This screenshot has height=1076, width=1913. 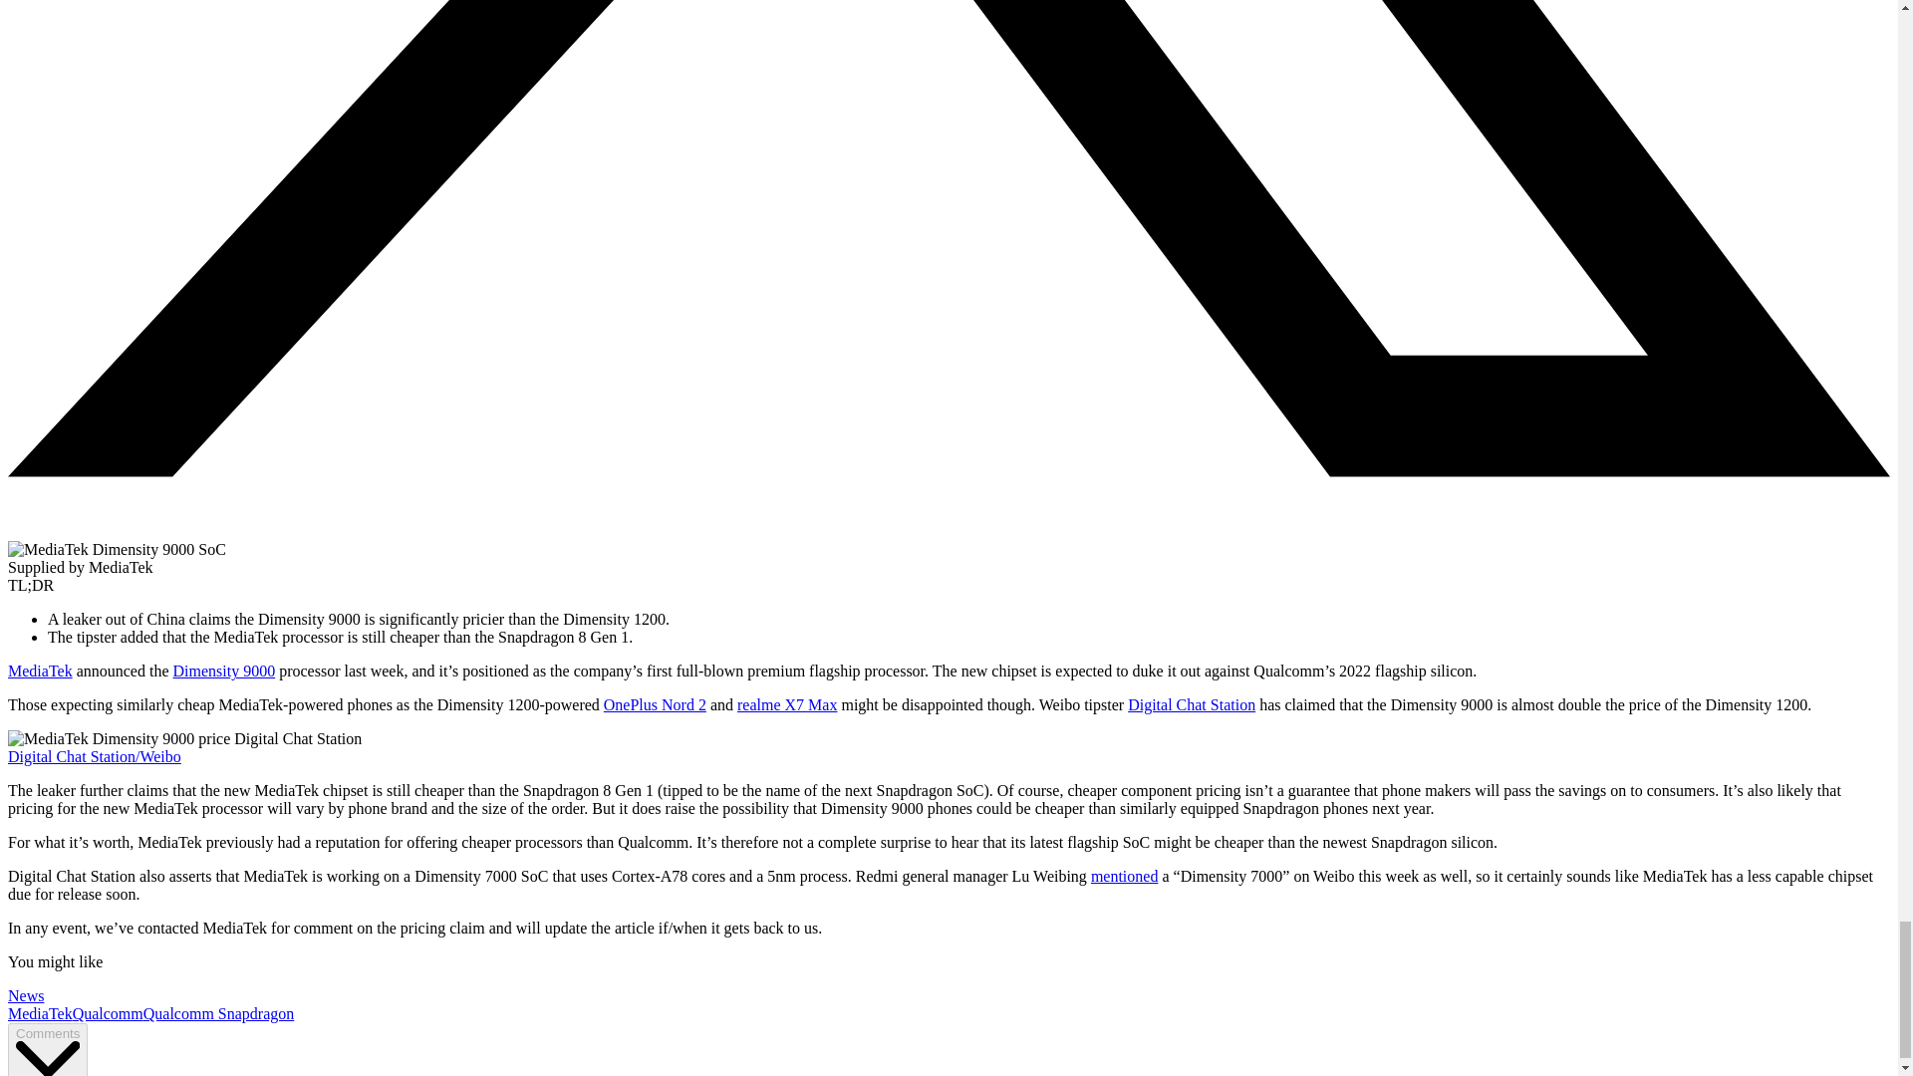 What do you see at coordinates (787, 704) in the screenshot?
I see `realme X7 Max` at bounding box center [787, 704].